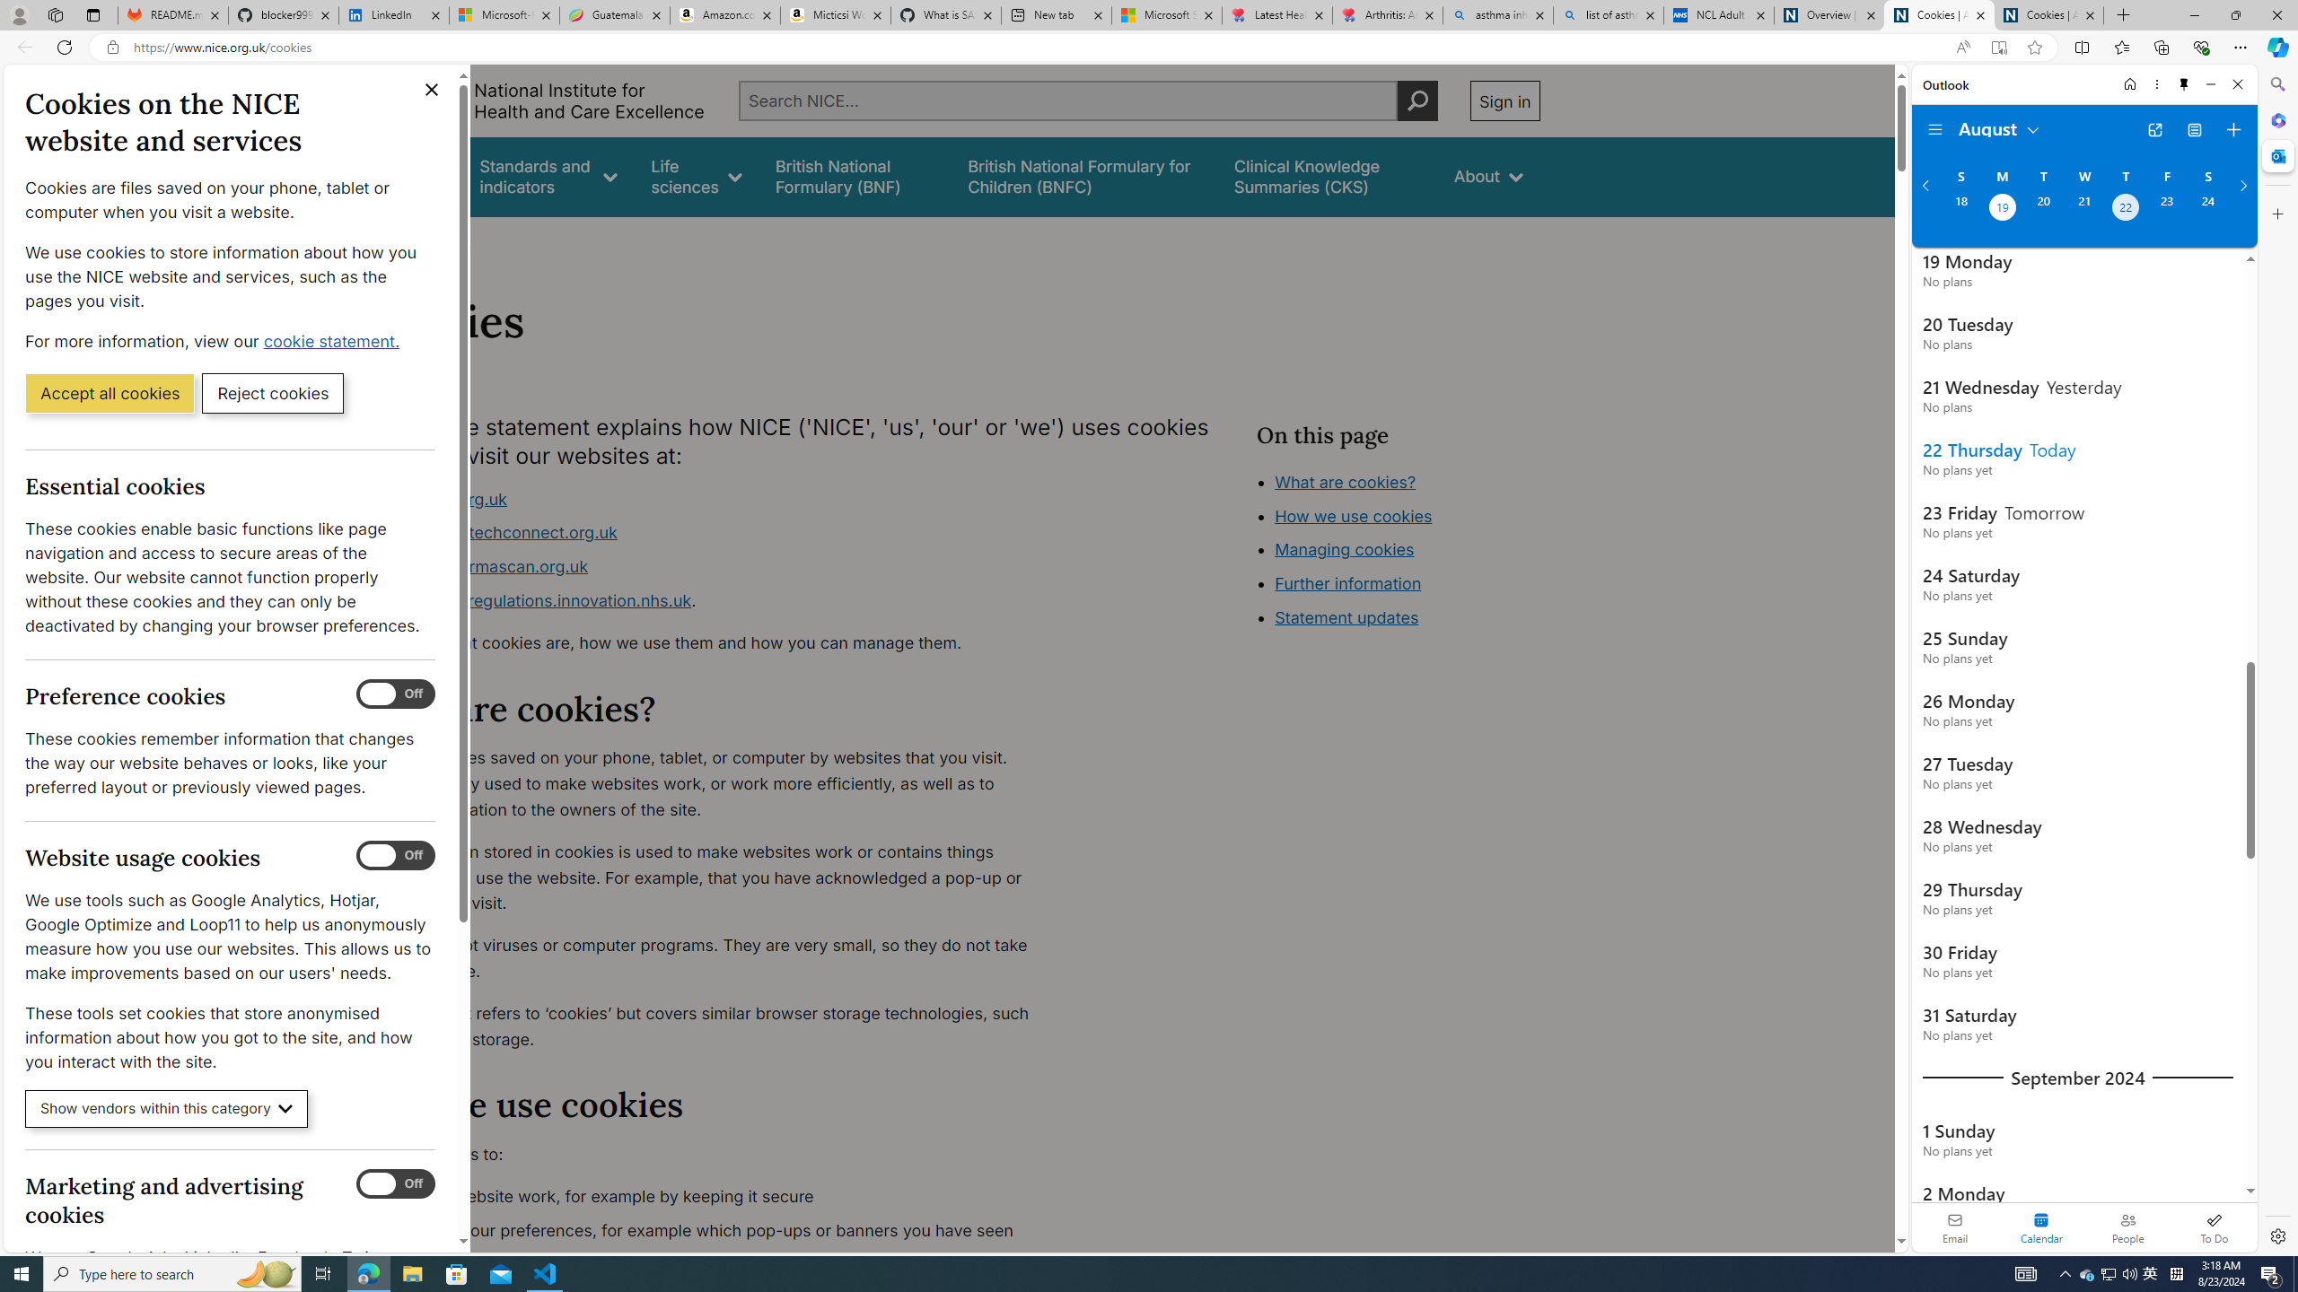  What do you see at coordinates (1960, 209) in the screenshot?
I see `Sunday, August 18, 2024. ` at bounding box center [1960, 209].